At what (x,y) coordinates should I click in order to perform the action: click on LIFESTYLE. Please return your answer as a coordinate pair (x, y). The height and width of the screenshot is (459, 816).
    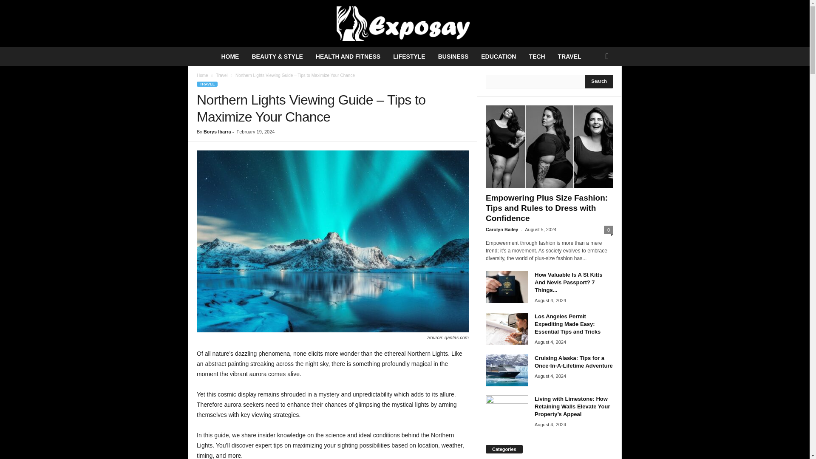
    Looking at the image, I should click on (409, 56).